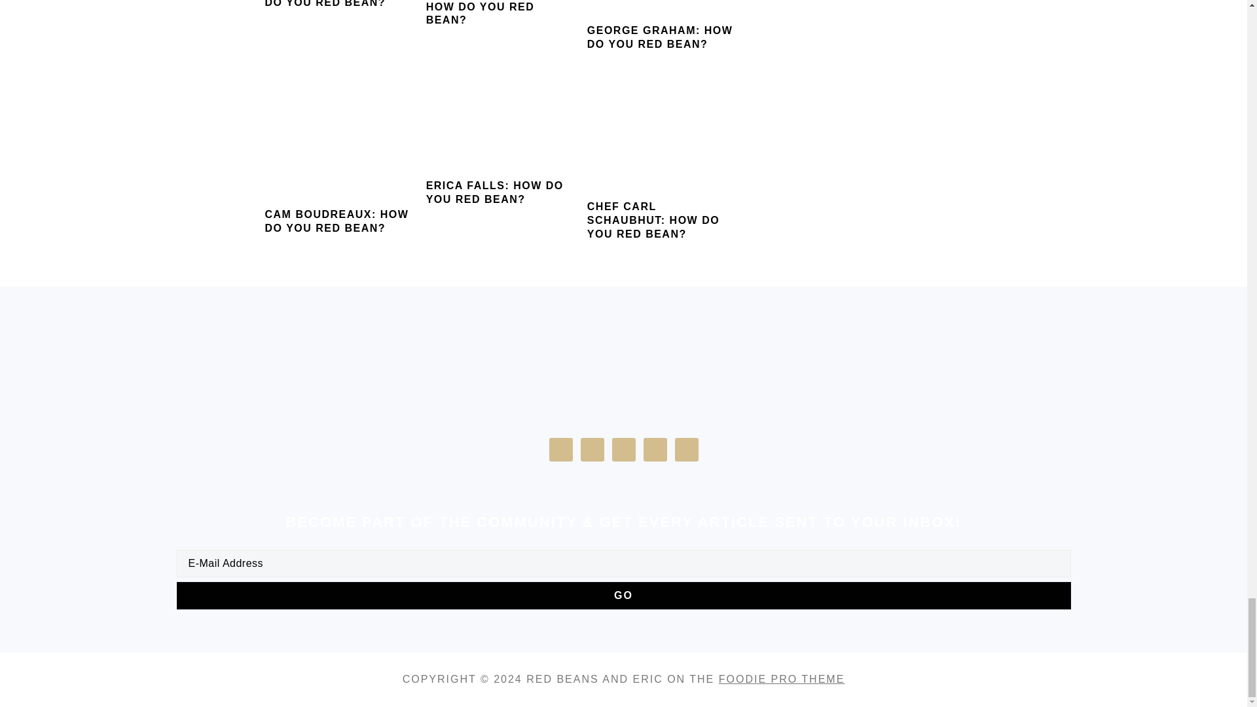 This screenshot has width=1257, height=707. Describe the element at coordinates (661, 5) in the screenshot. I see `GEORGE GRAHAM: How Do You Red Bean?` at that location.